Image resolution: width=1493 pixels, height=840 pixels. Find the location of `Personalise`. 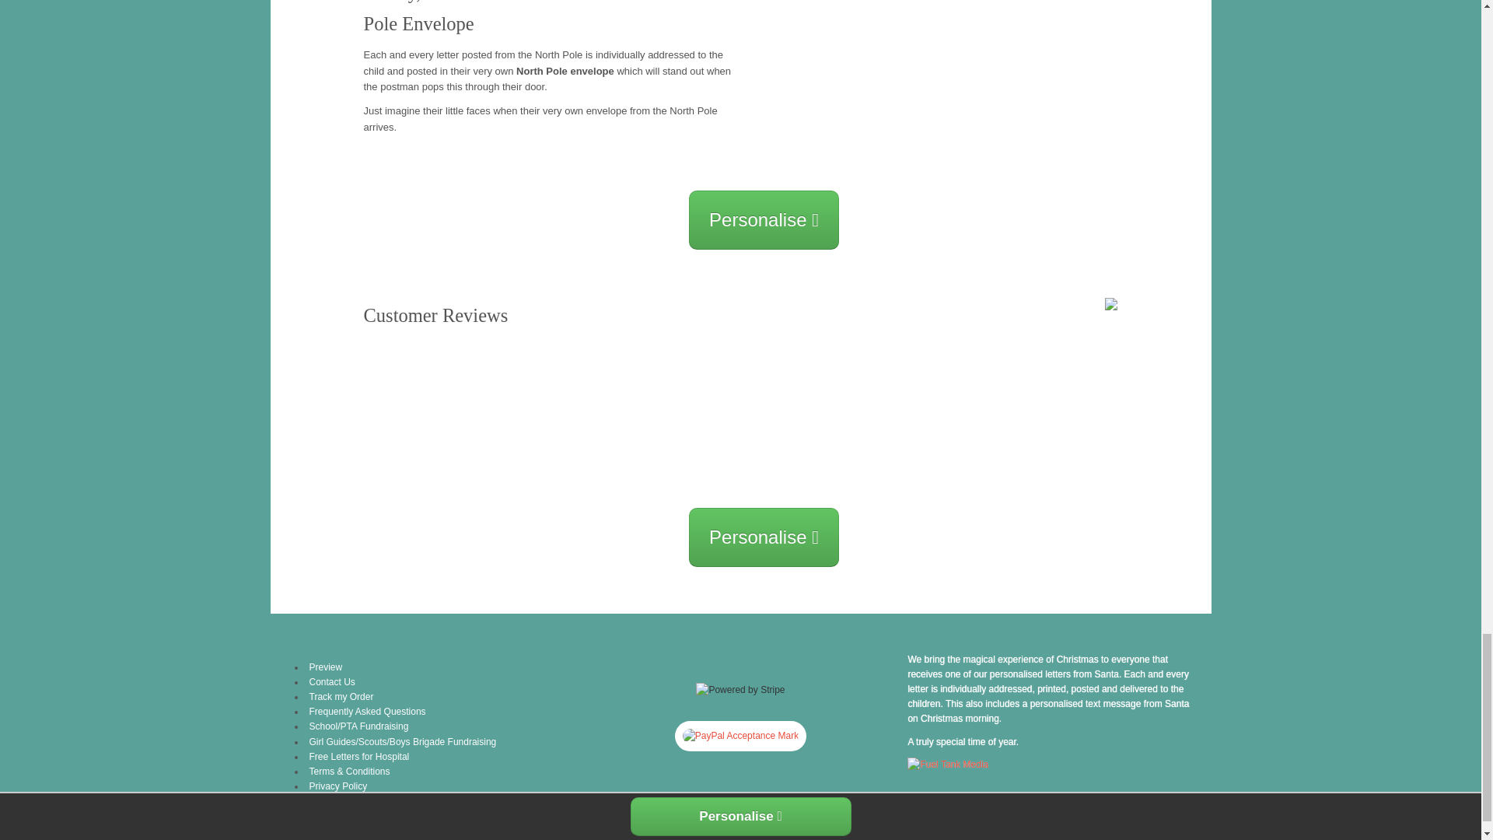

Personalise is located at coordinates (764, 219).